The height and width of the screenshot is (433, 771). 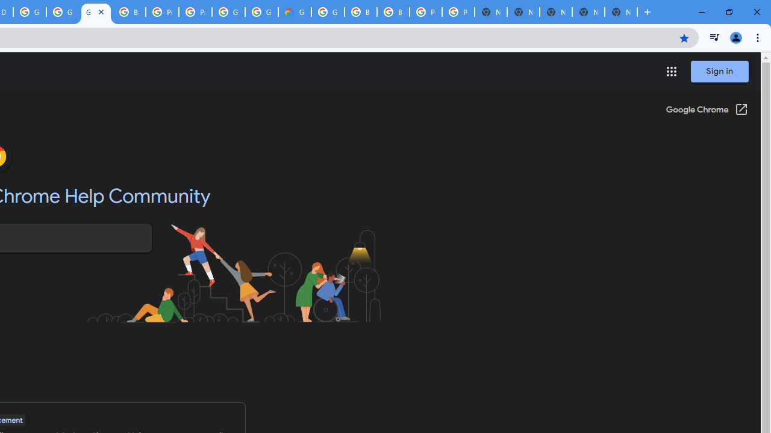 What do you see at coordinates (360, 12) in the screenshot?
I see `Browse Chrome as a guest - Computer - Google Chrome Help` at bounding box center [360, 12].